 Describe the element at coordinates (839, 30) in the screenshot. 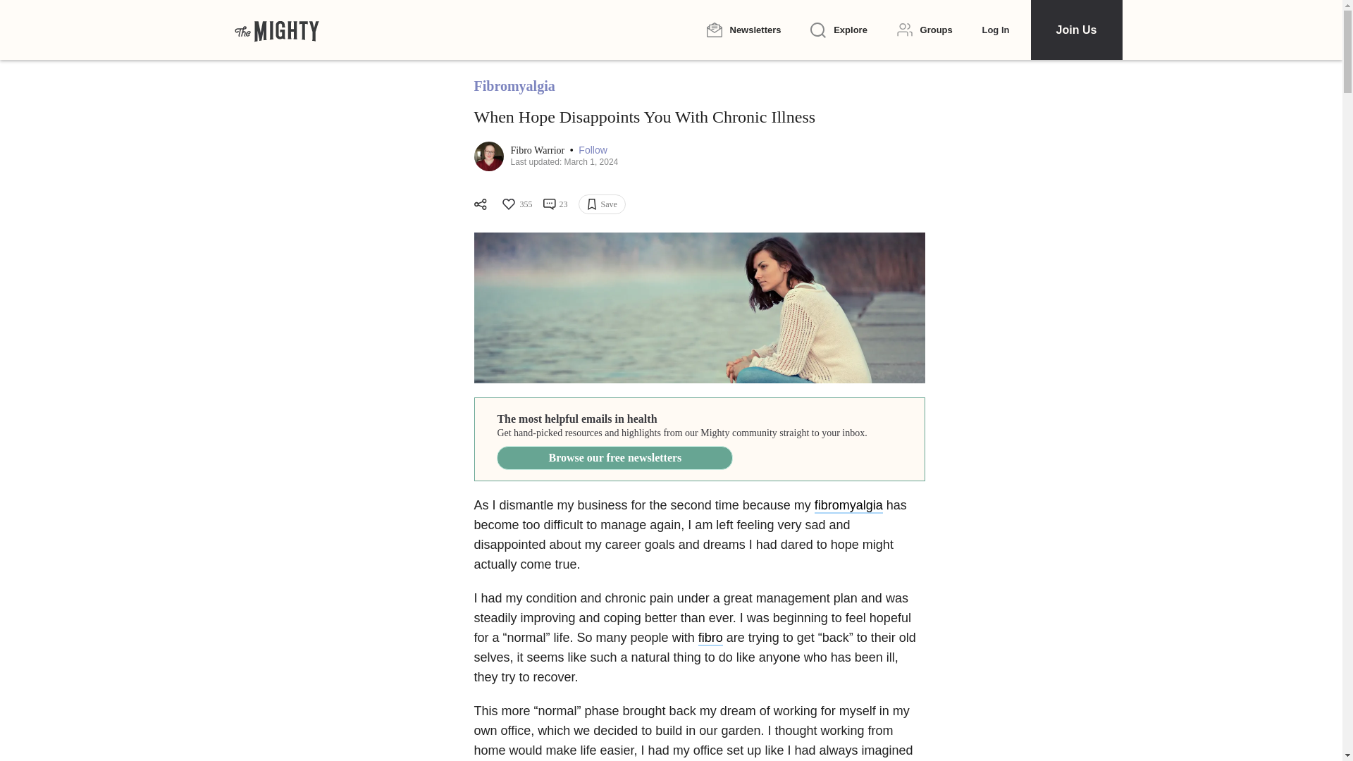

I see `Explore` at that location.